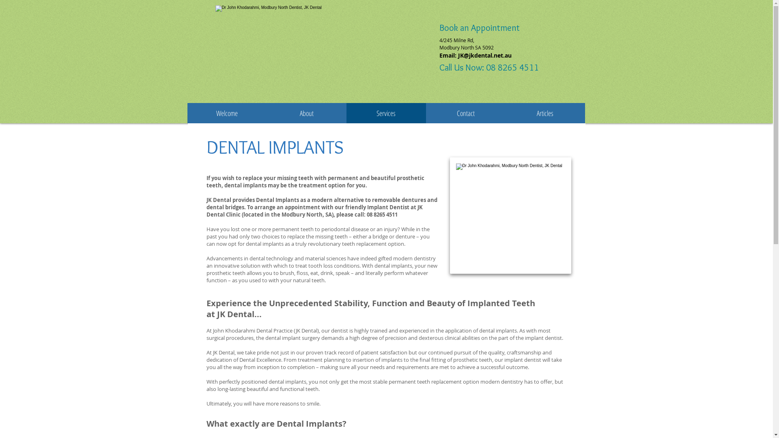 The height and width of the screenshot is (438, 779). What do you see at coordinates (545, 113) in the screenshot?
I see `Articles` at bounding box center [545, 113].